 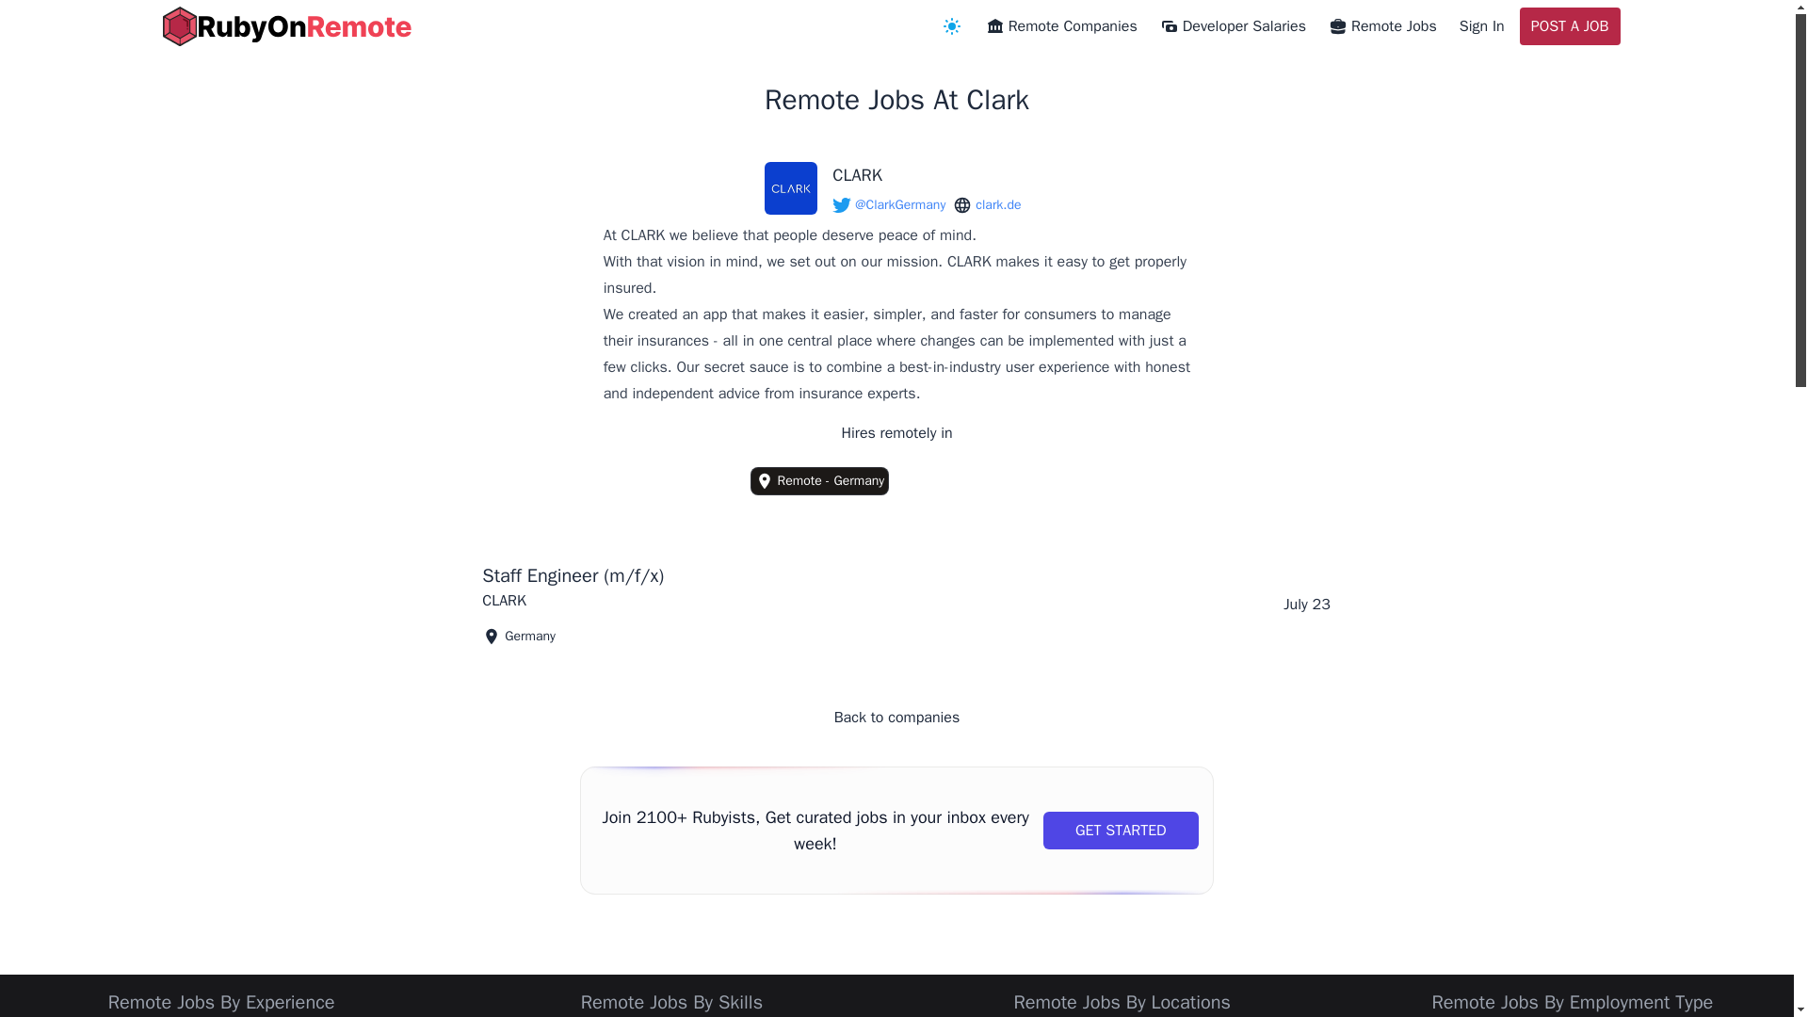 What do you see at coordinates (1481, 26) in the screenshot?
I see `Sign In` at bounding box center [1481, 26].